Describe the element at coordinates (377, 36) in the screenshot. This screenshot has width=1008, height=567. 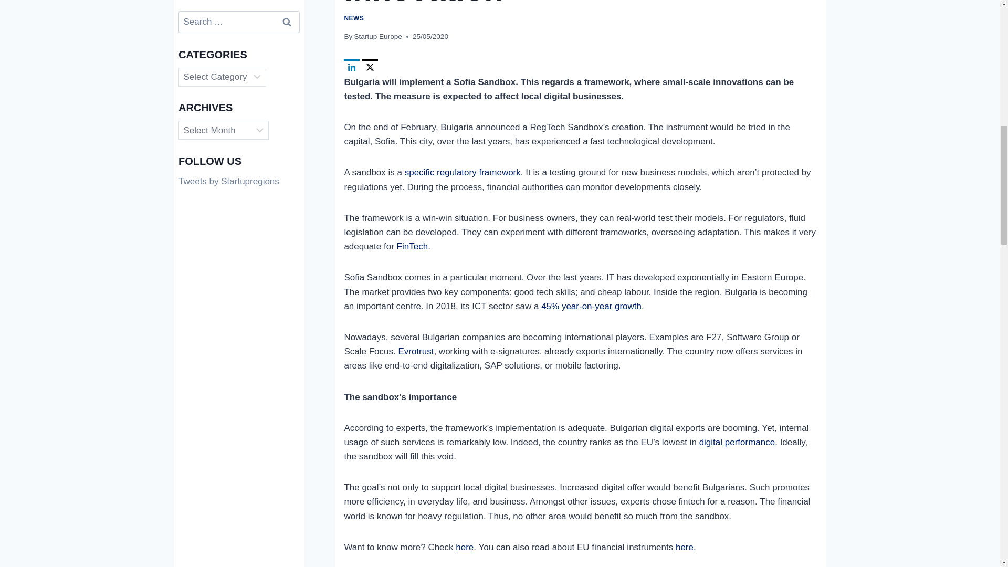
I see `Startup Europe` at that location.